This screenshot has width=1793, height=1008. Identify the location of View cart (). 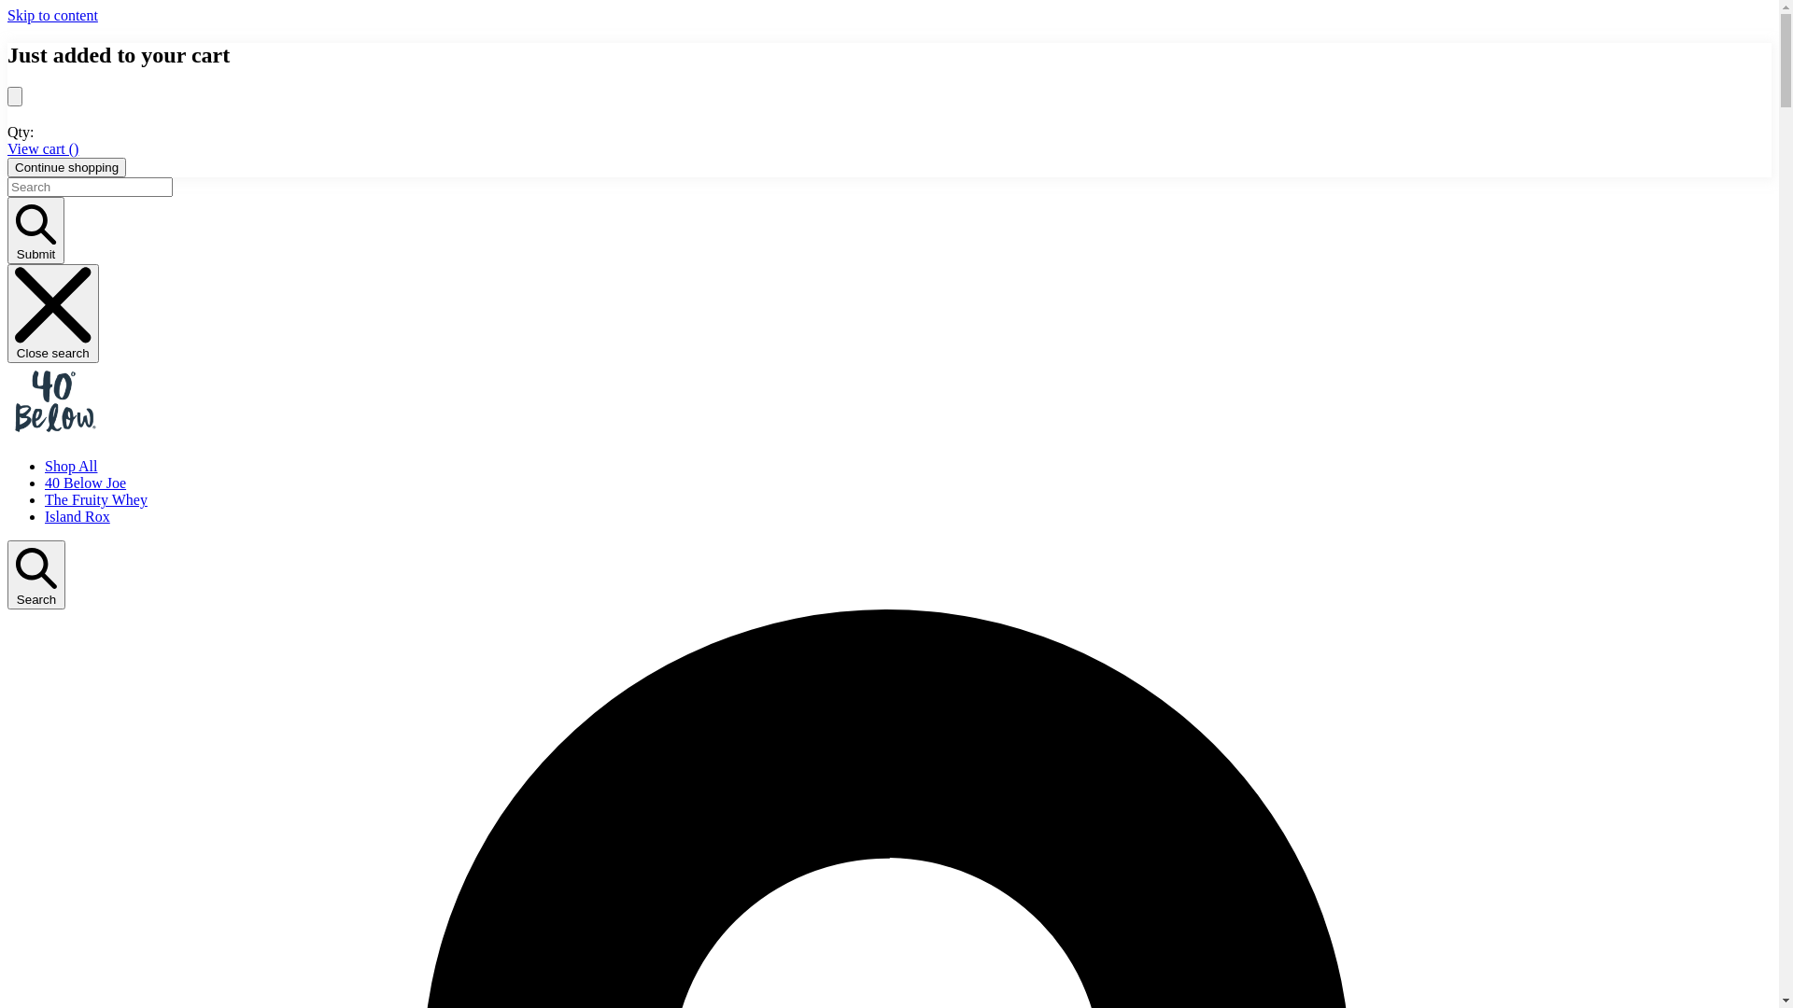
(43, 149).